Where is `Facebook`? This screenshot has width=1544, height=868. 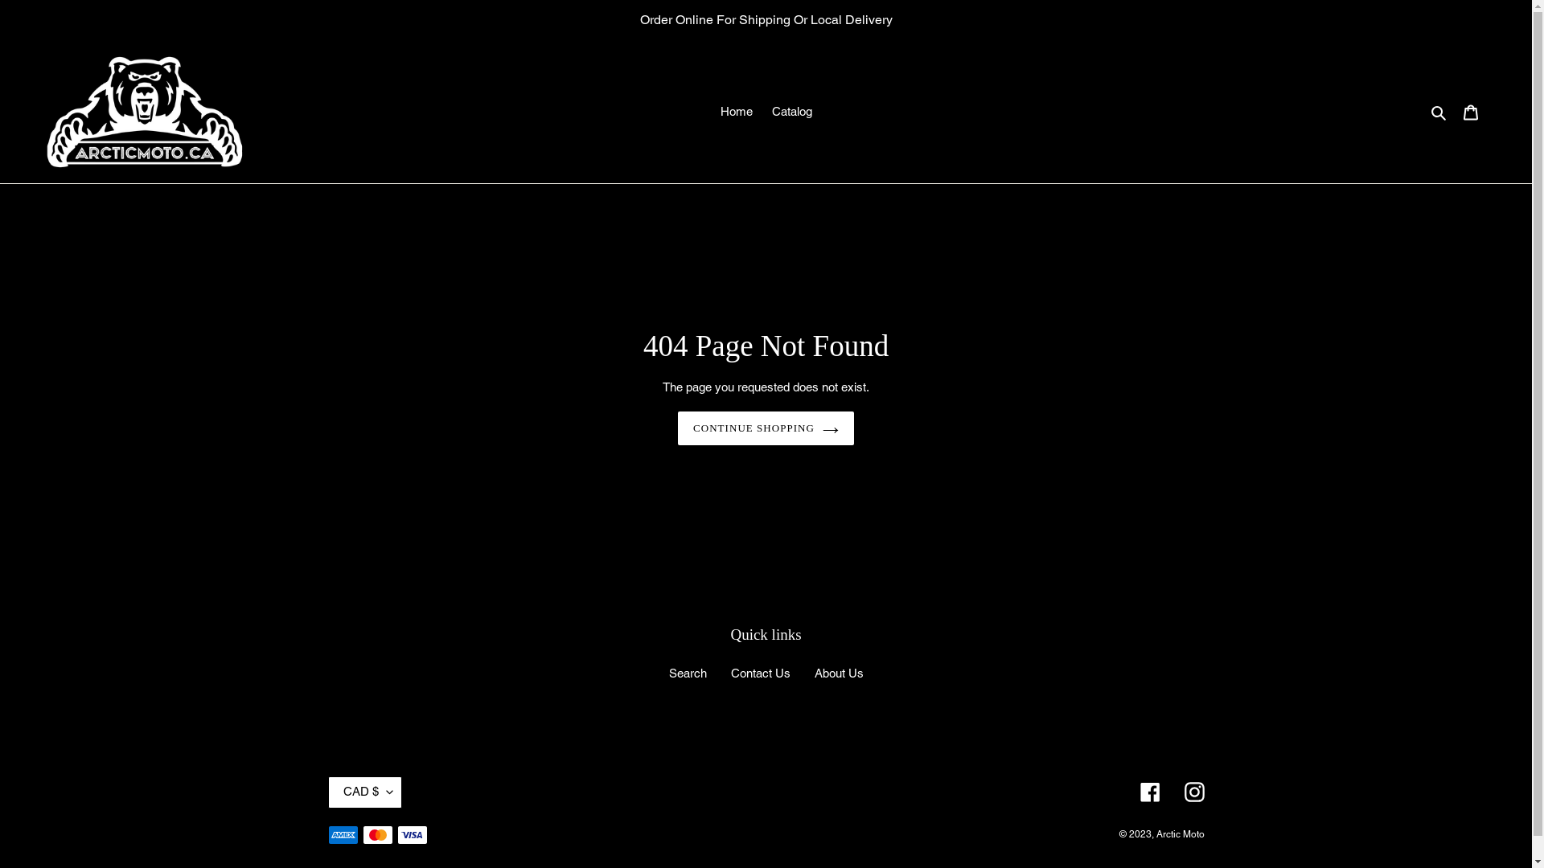
Facebook is located at coordinates (1150, 792).